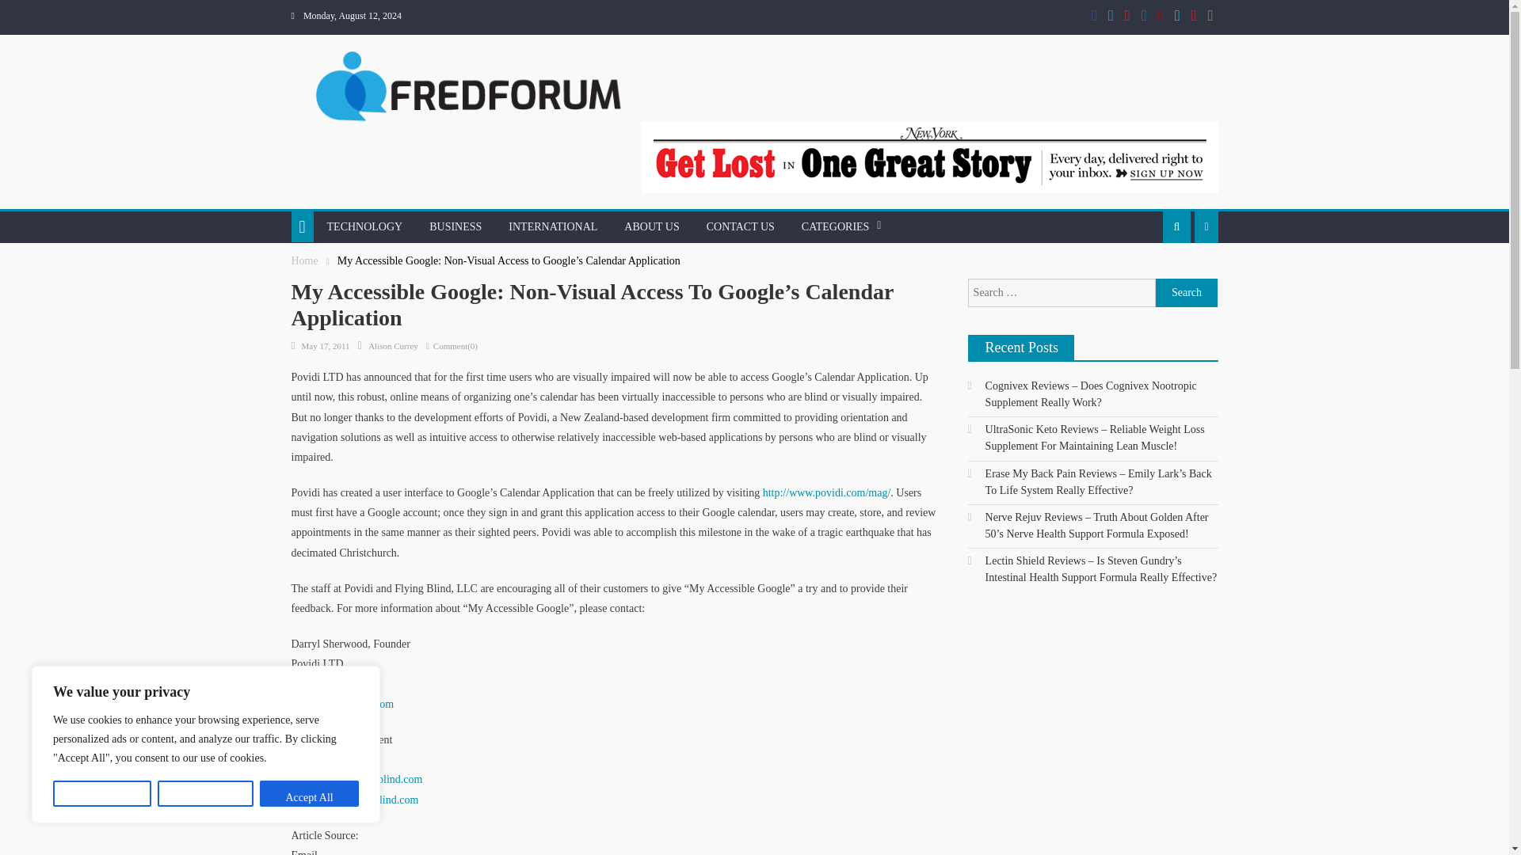 This screenshot has height=855, width=1521. I want to click on Search, so click(1144, 293).